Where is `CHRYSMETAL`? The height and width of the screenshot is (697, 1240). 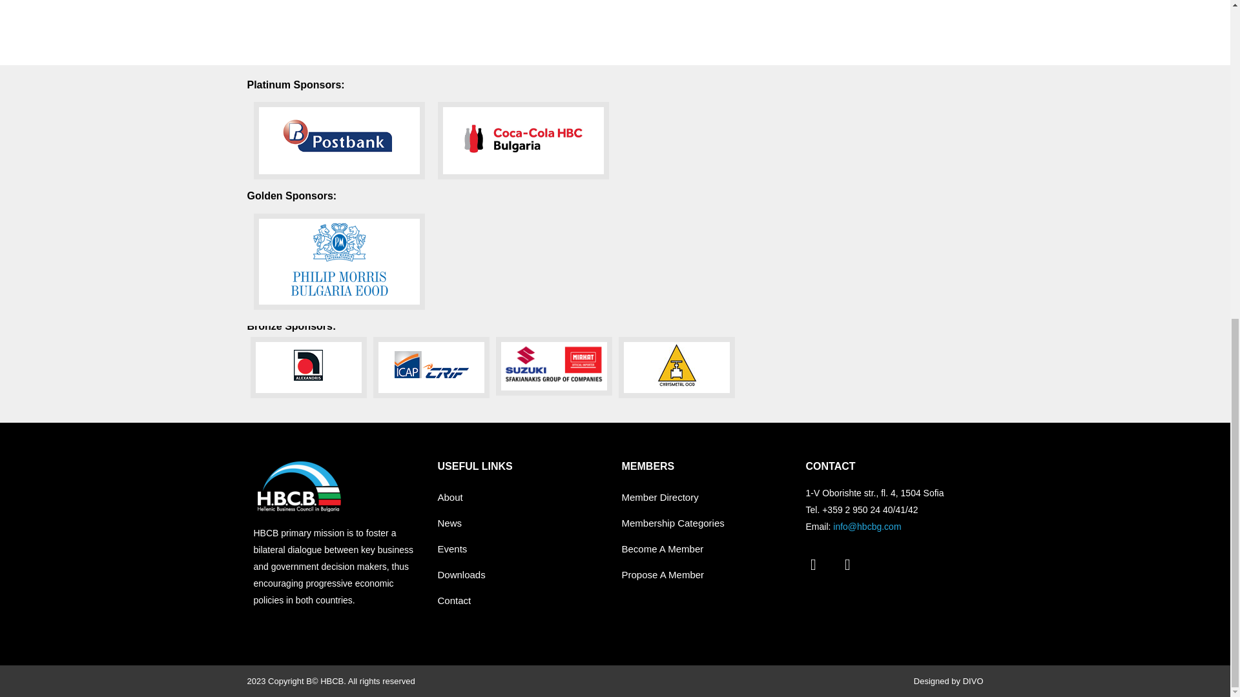 CHRYSMETAL is located at coordinates (677, 367).